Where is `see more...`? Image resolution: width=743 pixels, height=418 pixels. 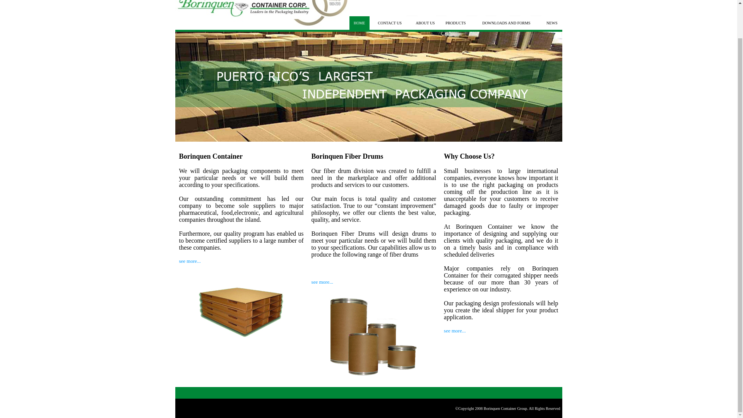 see more... is located at coordinates (454, 331).